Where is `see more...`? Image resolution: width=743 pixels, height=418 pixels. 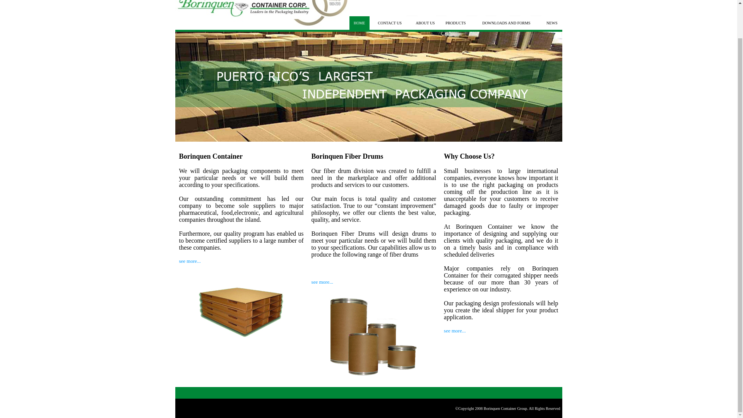 see more... is located at coordinates (454, 331).